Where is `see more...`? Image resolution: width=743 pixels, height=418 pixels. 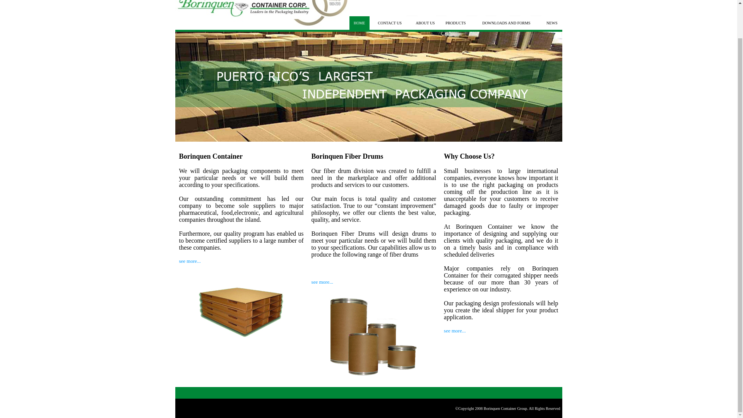 see more... is located at coordinates (454, 331).